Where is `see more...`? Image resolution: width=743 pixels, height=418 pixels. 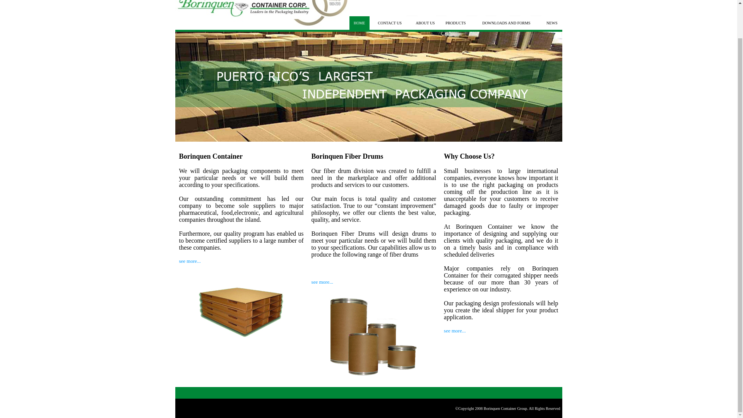 see more... is located at coordinates (454, 331).